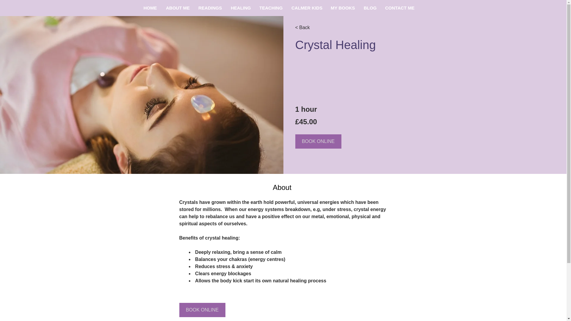 The image size is (571, 321). What do you see at coordinates (150, 8) in the screenshot?
I see `HOME` at bounding box center [150, 8].